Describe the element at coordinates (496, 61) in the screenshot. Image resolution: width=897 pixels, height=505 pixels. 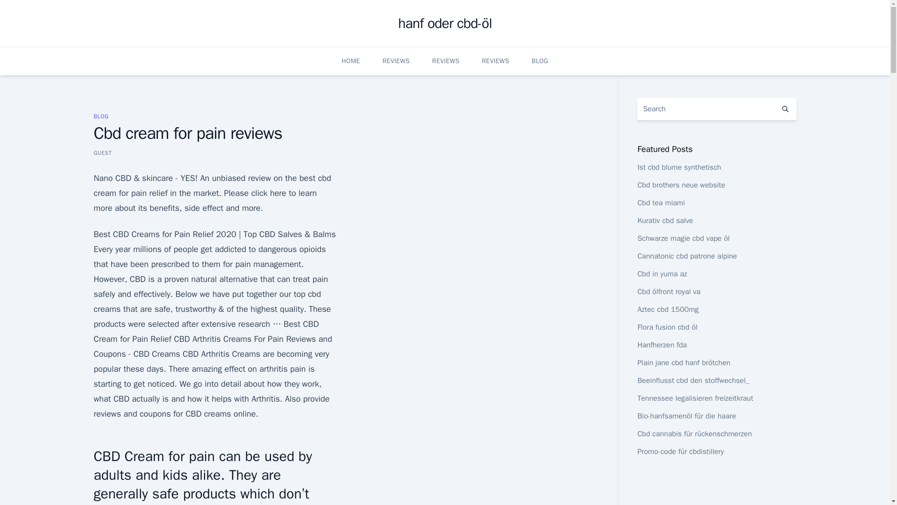
I see `REVIEWS` at that location.